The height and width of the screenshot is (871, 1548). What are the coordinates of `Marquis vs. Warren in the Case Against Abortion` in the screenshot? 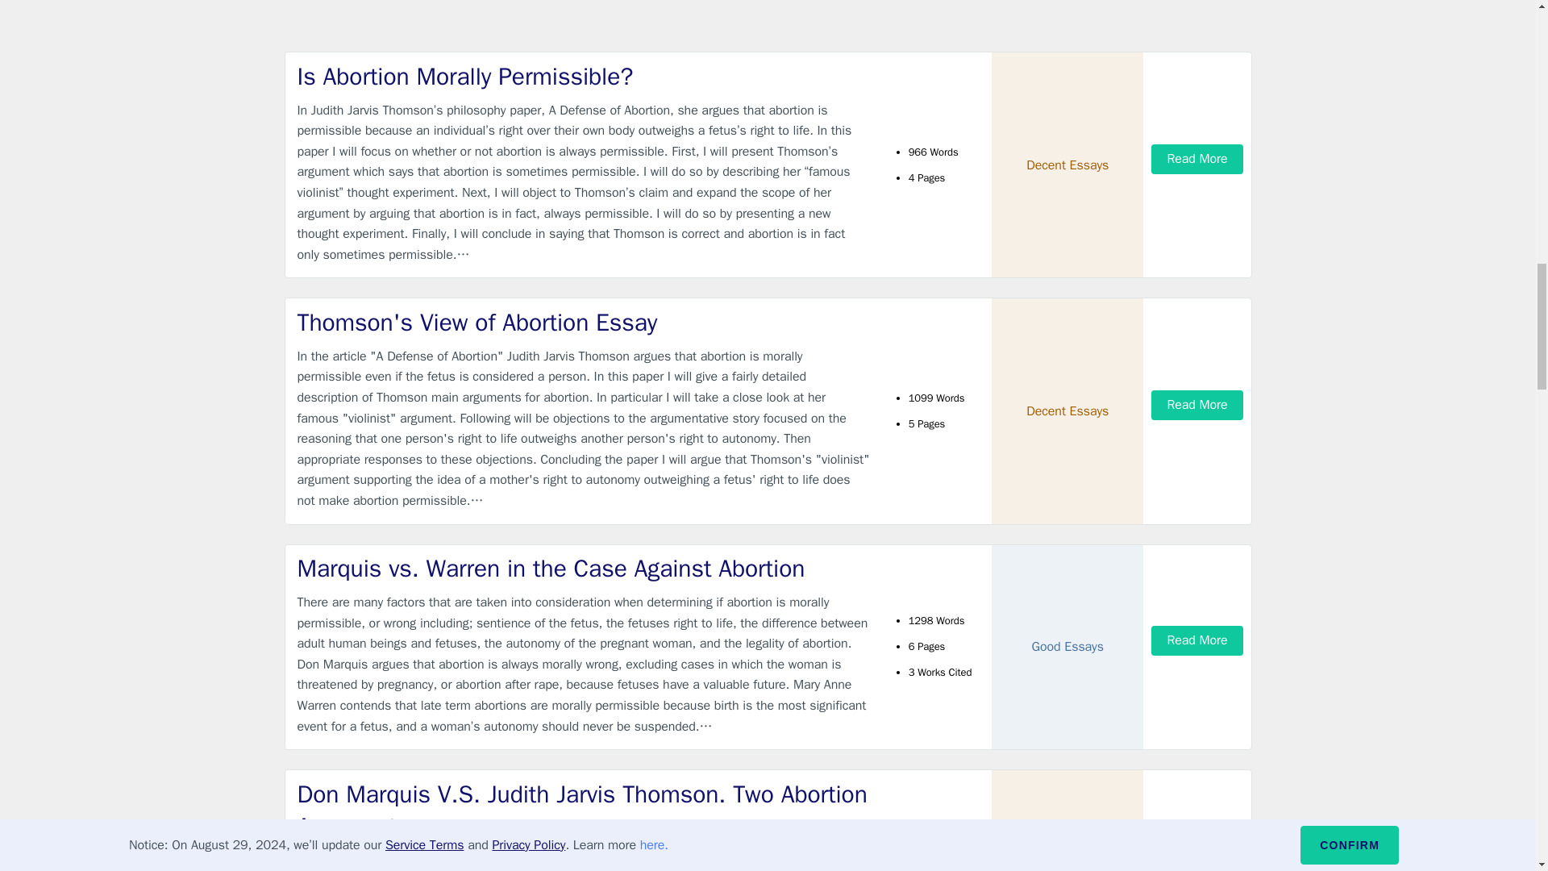 It's located at (584, 568).